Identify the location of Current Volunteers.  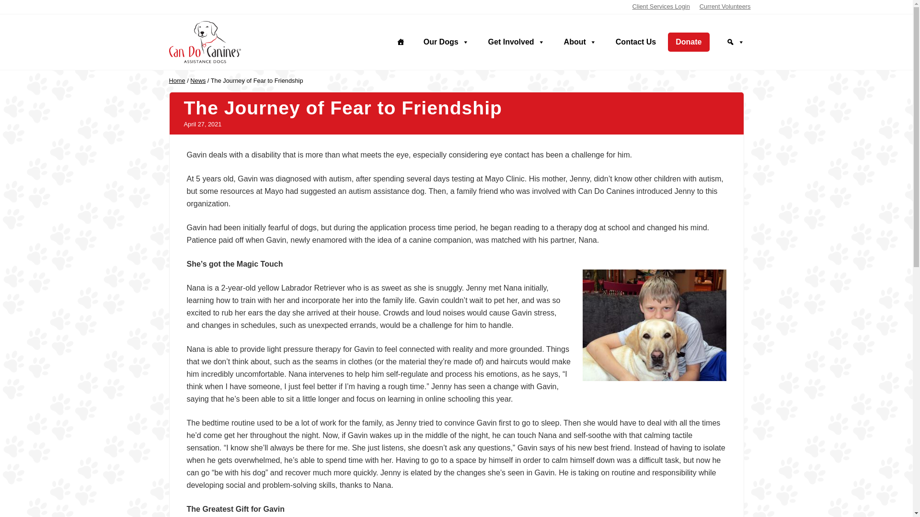
(724, 7).